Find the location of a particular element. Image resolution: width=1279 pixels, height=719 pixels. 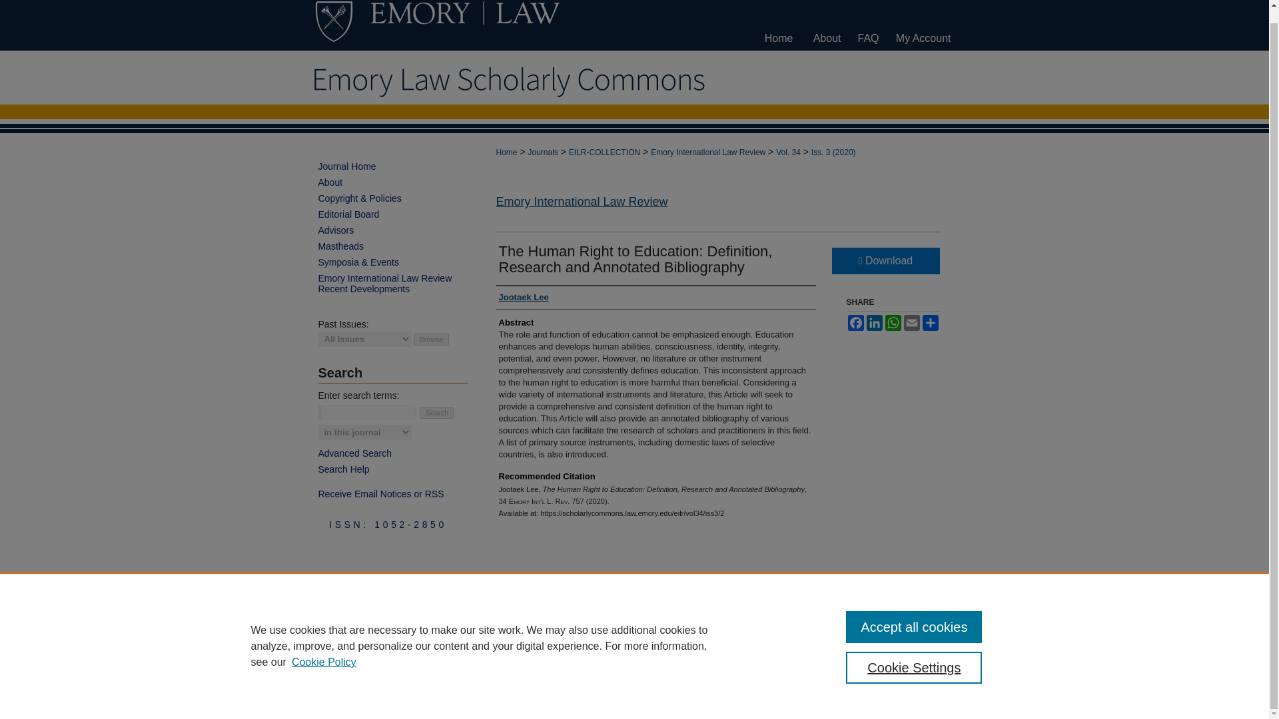

About is located at coordinates (393, 182).